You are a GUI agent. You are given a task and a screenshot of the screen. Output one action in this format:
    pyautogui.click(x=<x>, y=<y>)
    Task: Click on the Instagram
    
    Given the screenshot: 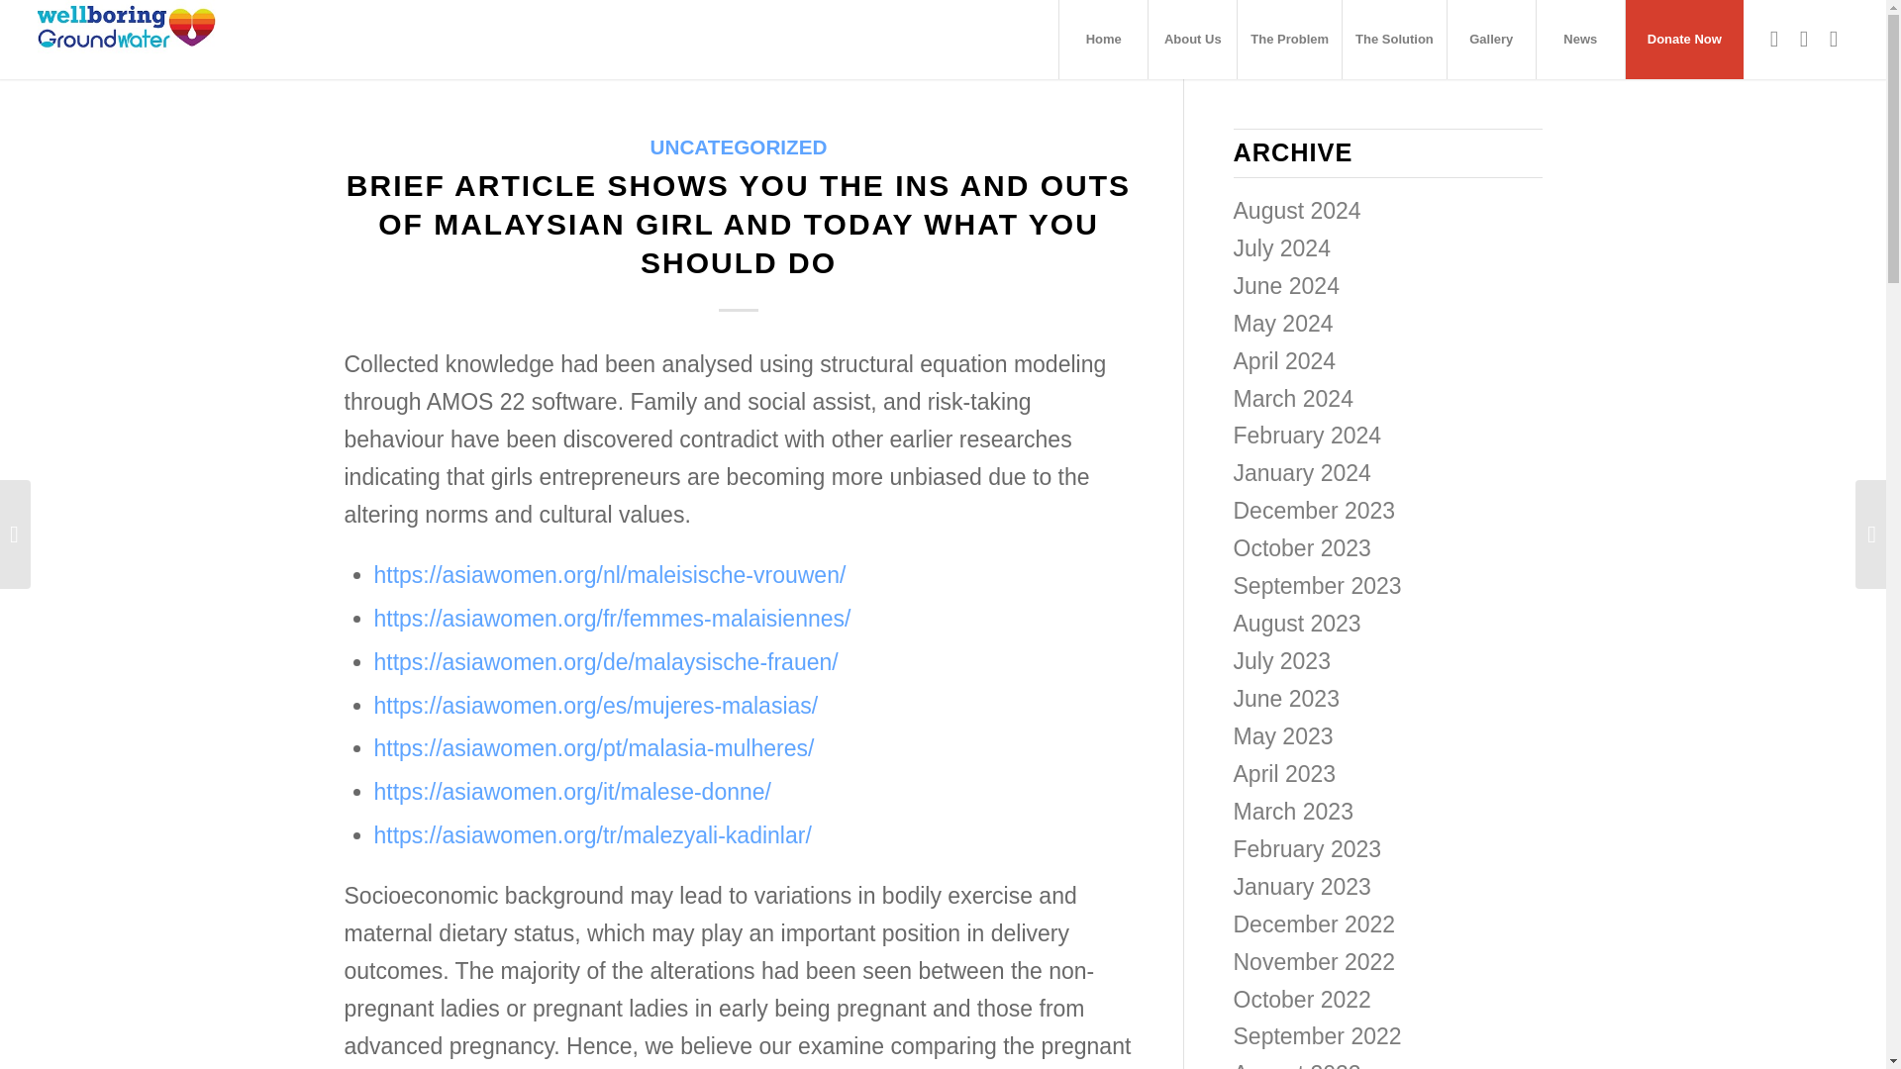 What is the action you would take?
    pyautogui.click(x=1834, y=38)
    